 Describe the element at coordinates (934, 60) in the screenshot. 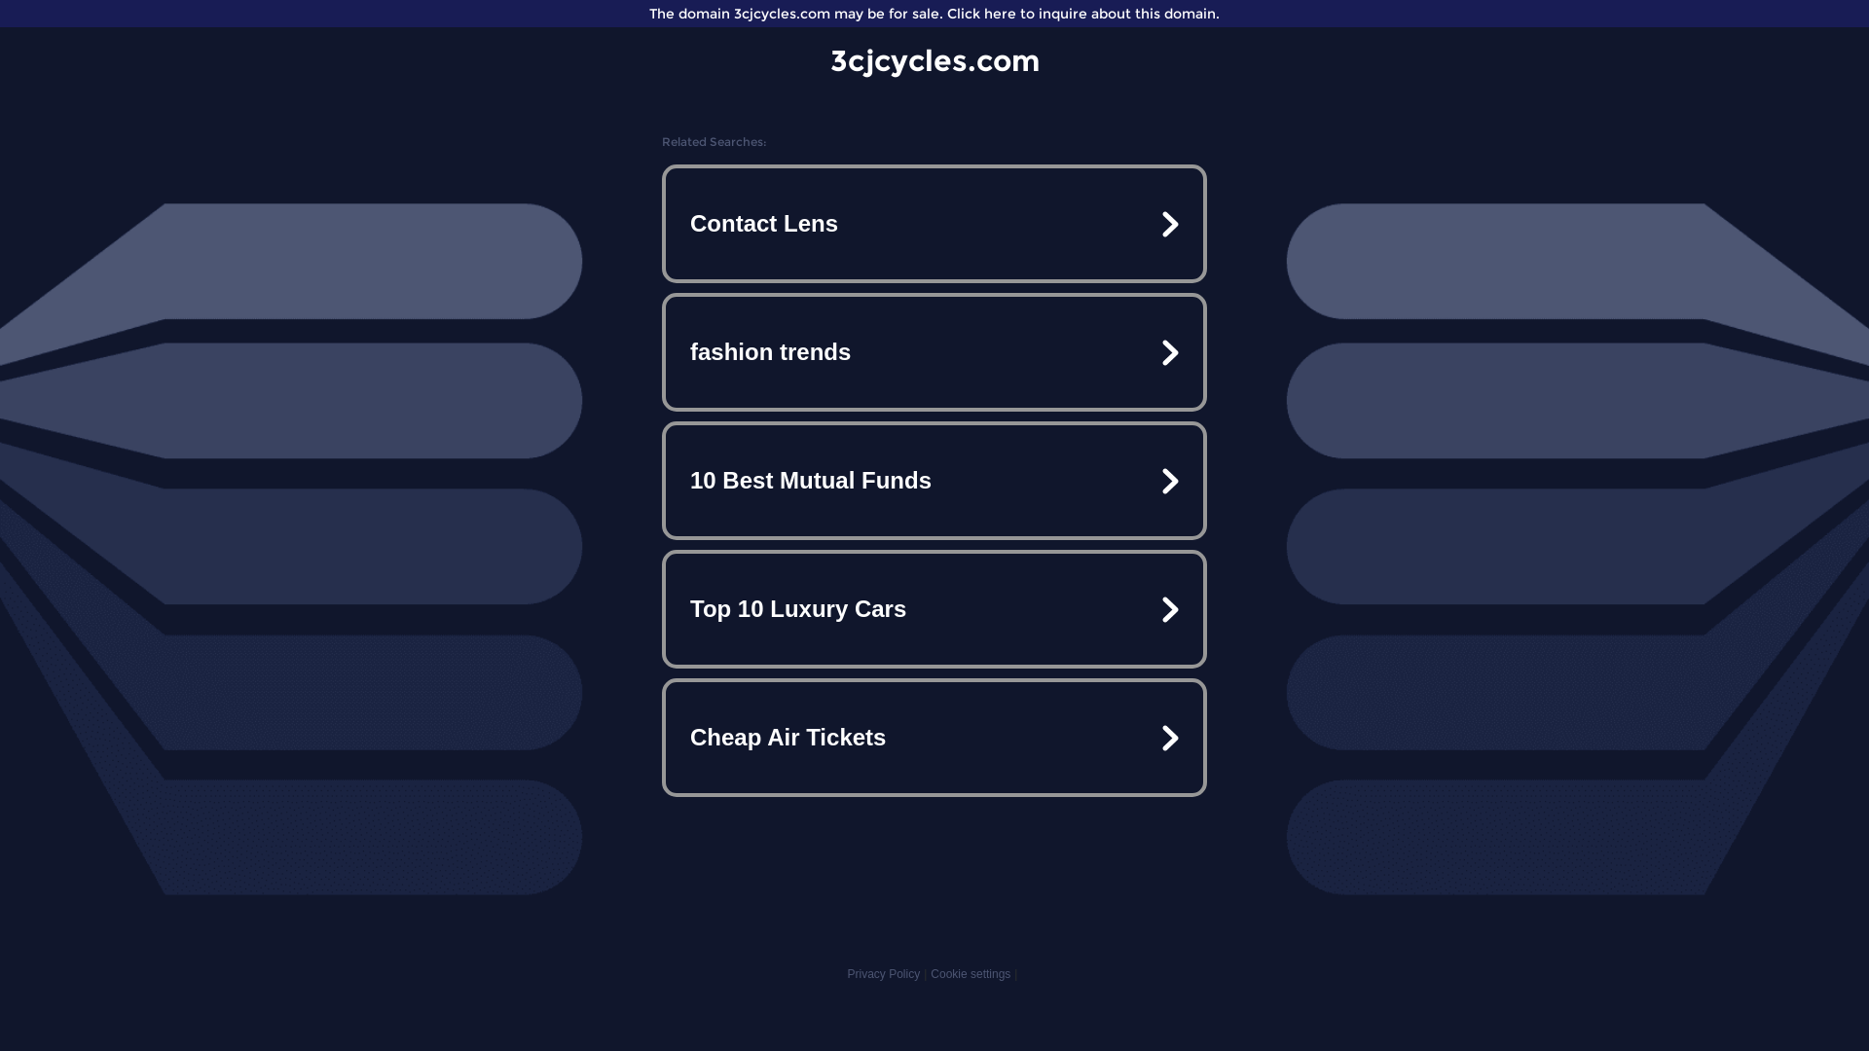

I see `3cjcycles.com` at that location.